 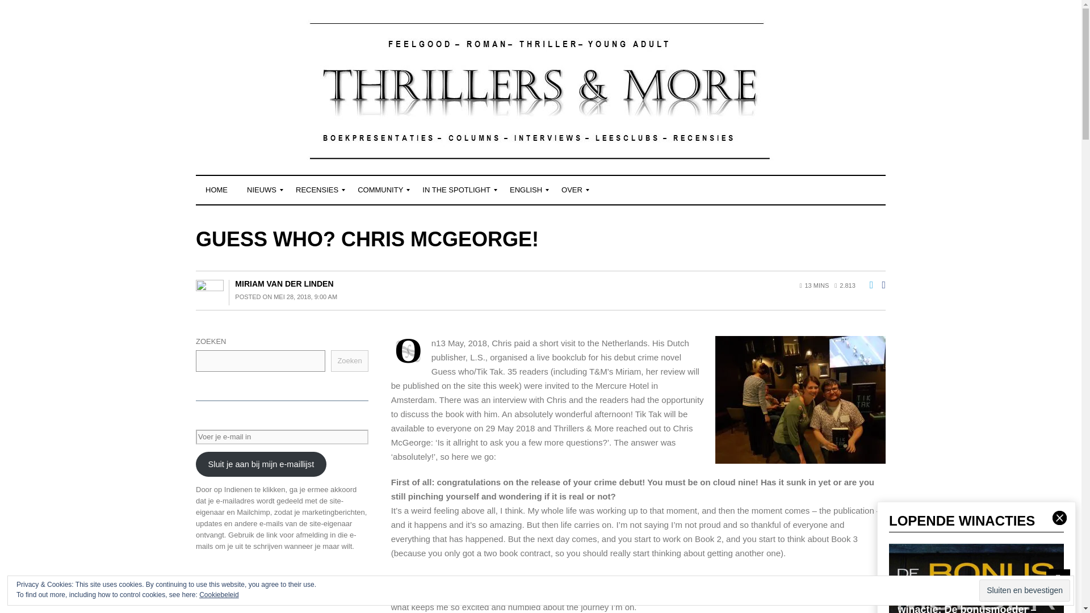 What do you see at coordinates (282, 437) in the screenshot?
I see `Voer je e-mail in` at bounding box center [282, 437].